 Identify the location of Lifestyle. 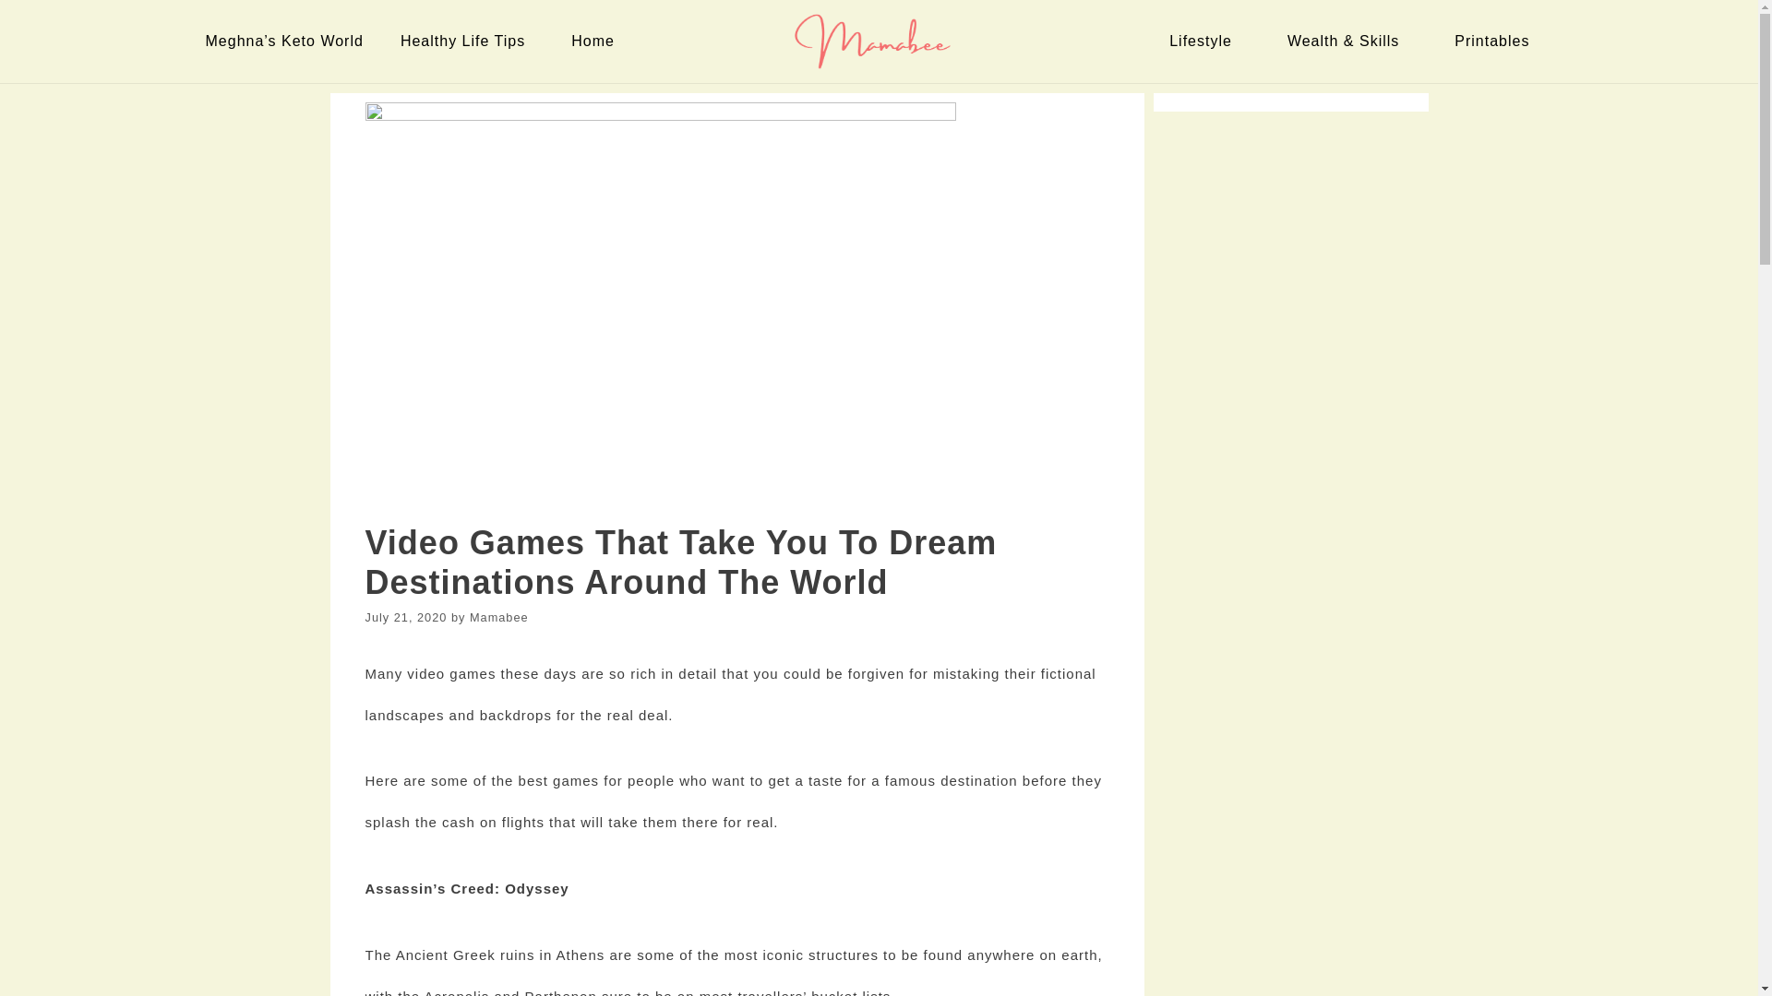
(1204, 41).